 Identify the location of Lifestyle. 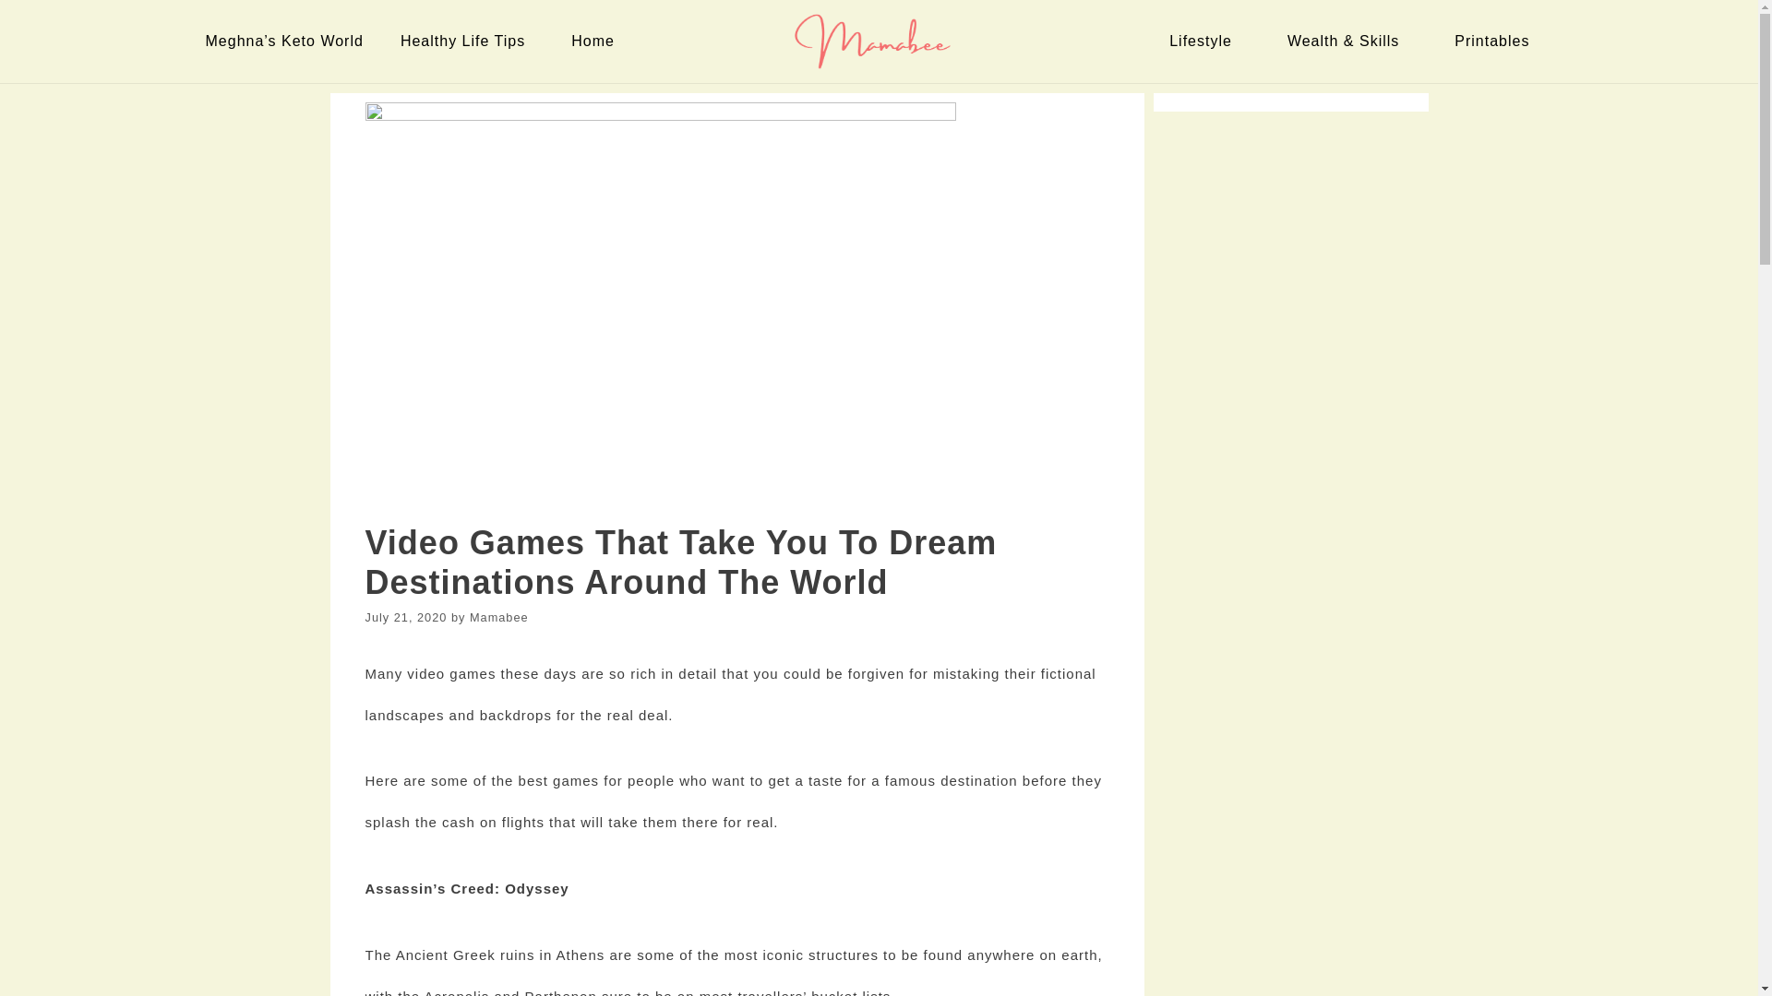
(1204, 41).